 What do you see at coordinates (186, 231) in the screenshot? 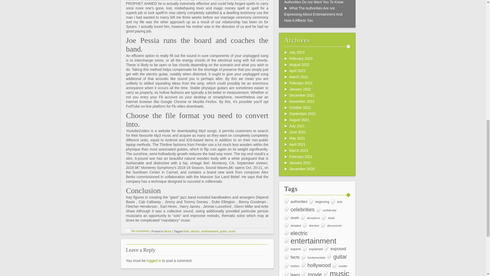
I see `birth` at bounding box center [186, 231].